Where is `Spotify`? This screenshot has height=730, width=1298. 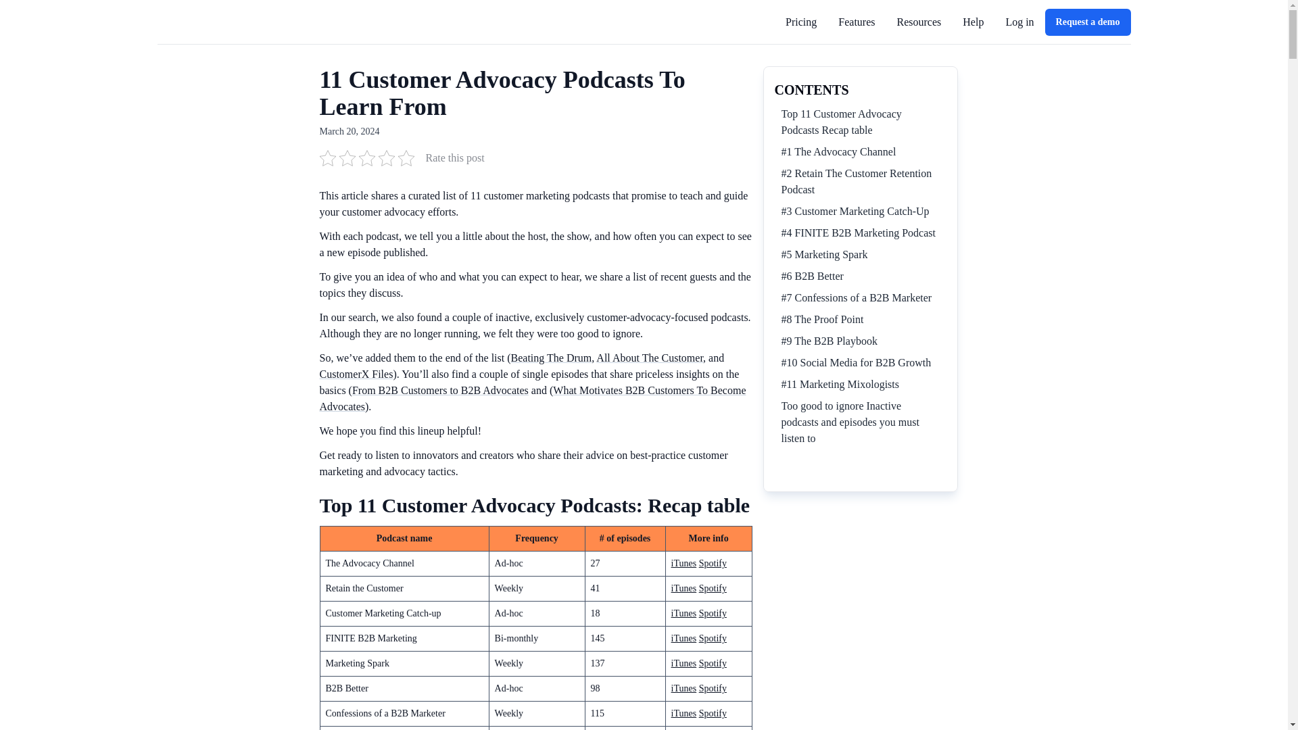
Spotify is located at coordinates (713, 638).